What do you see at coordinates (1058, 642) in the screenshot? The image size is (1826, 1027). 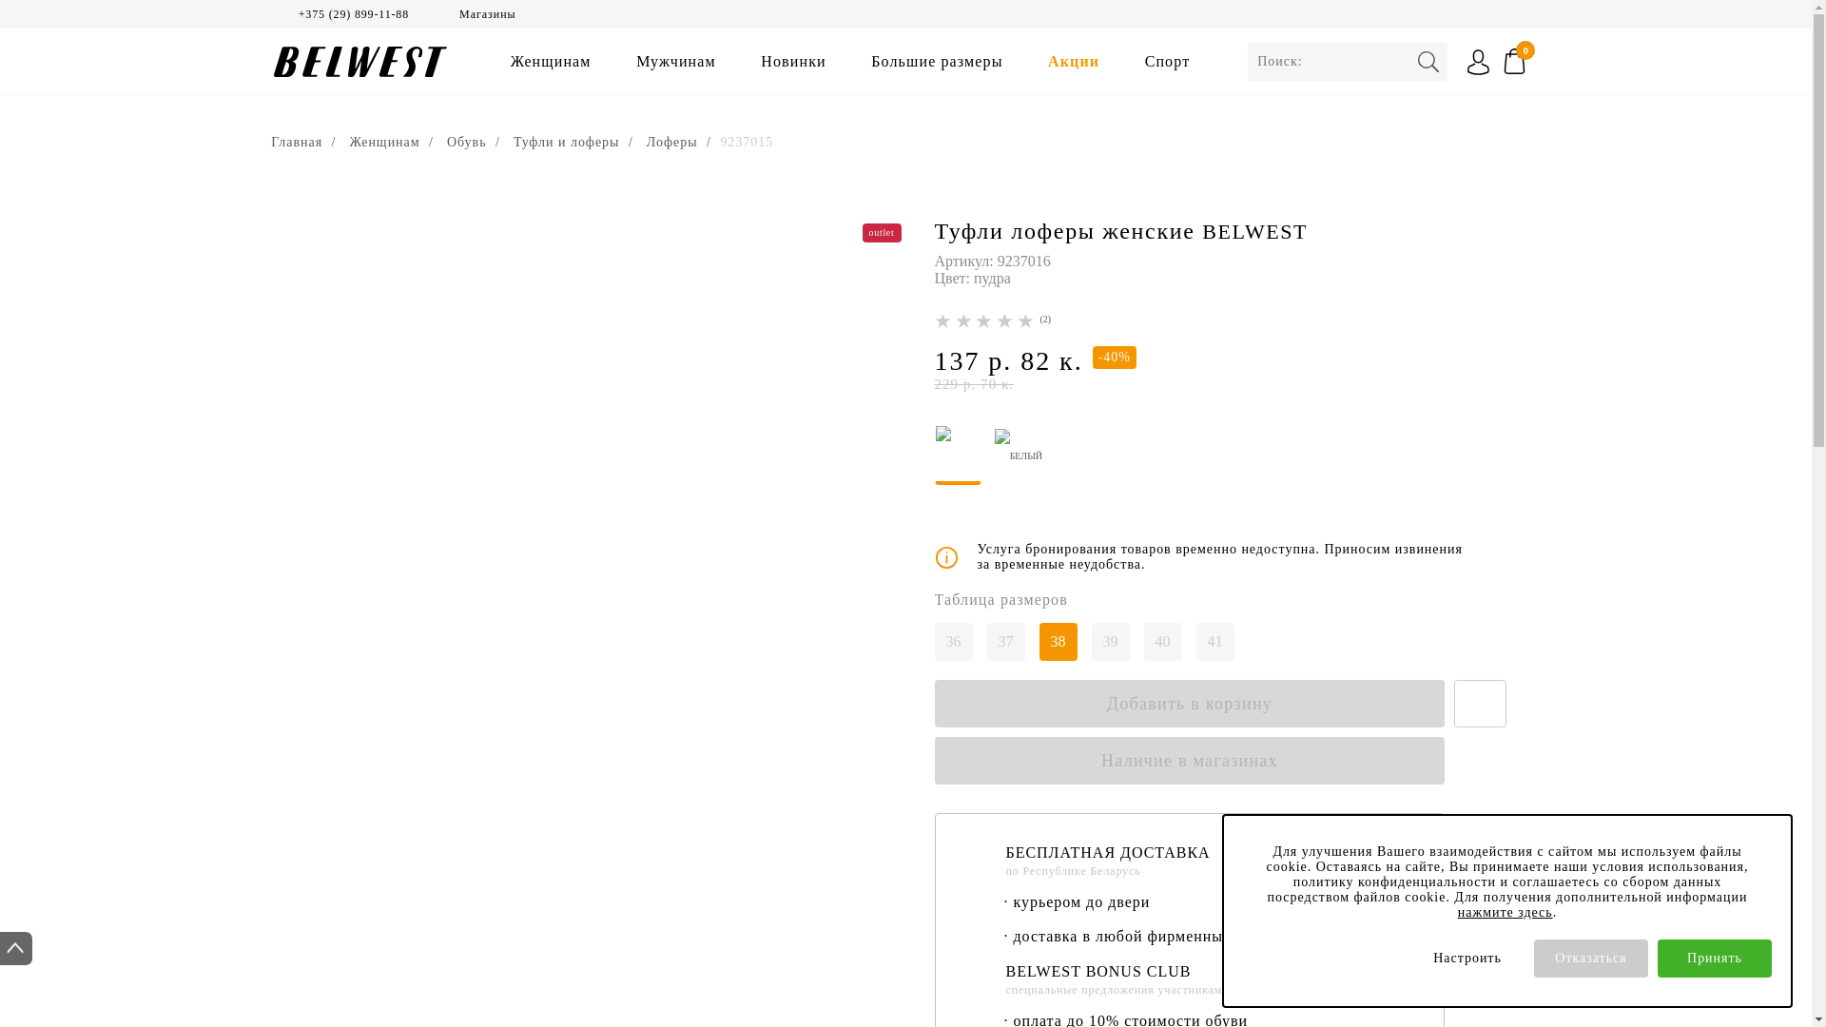 I see `38` at bounding box center [1058, 642].